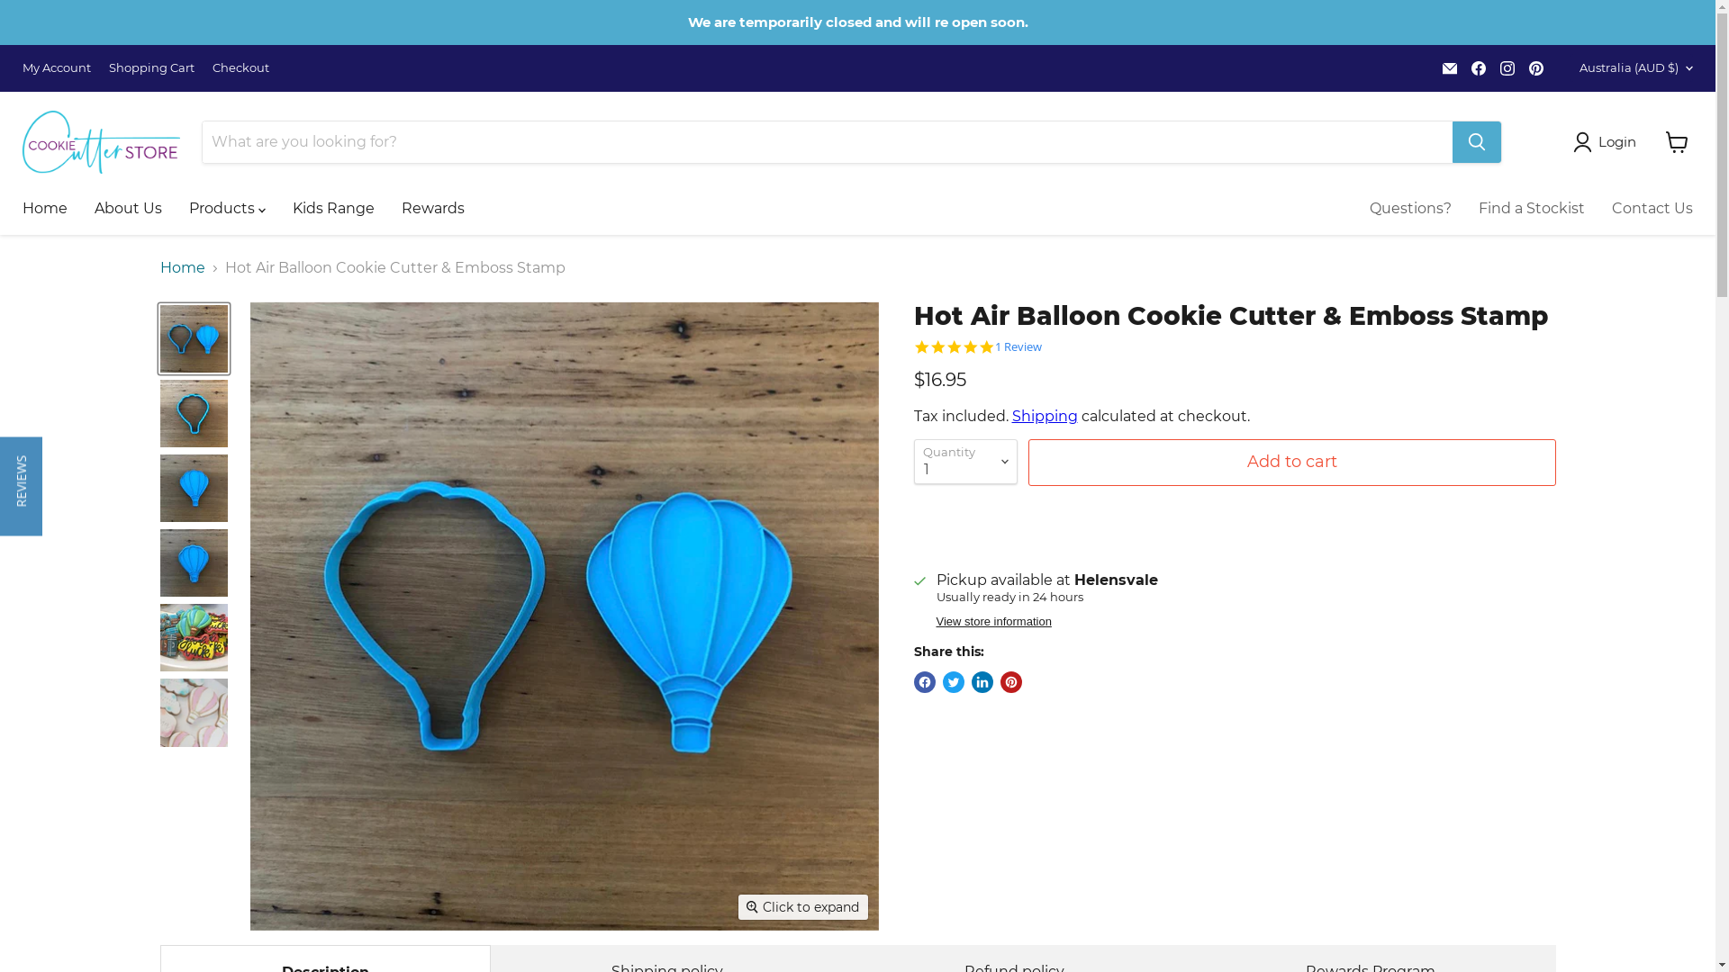 Image resolution: width=1729 pixels, height=972 pixels. What do you see at coordinates (1536, 68) in the screenshot?
I see `Find us on Pinterest` at bounding box center [1536, 68].